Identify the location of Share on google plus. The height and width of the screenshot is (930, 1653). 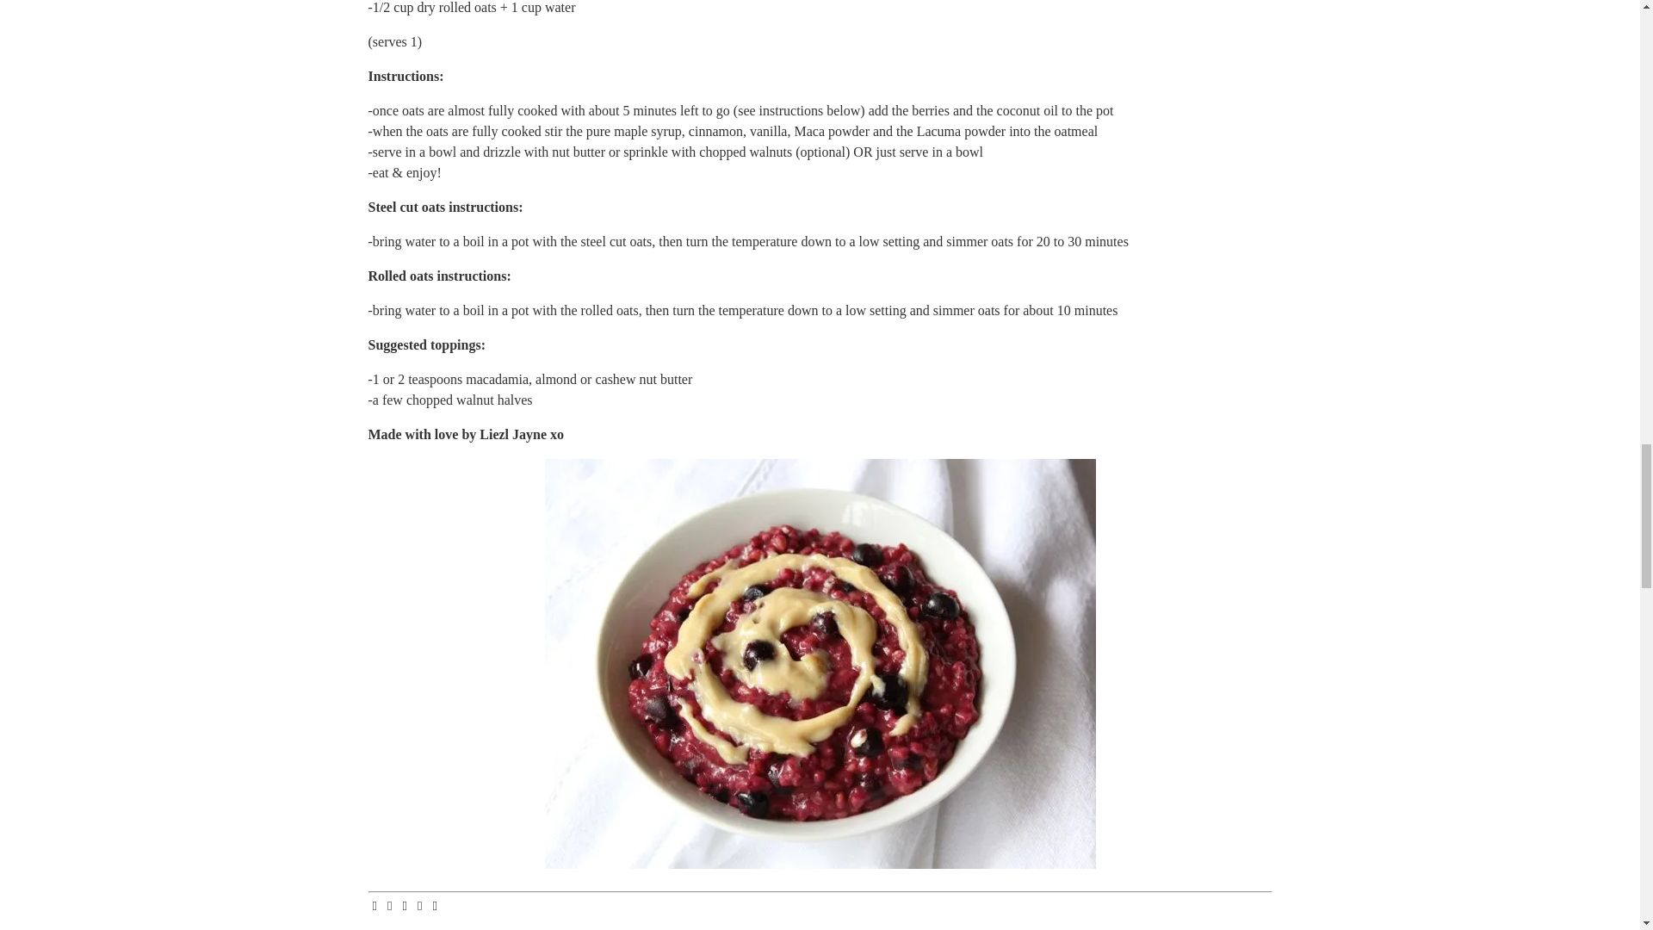
(436, 906).